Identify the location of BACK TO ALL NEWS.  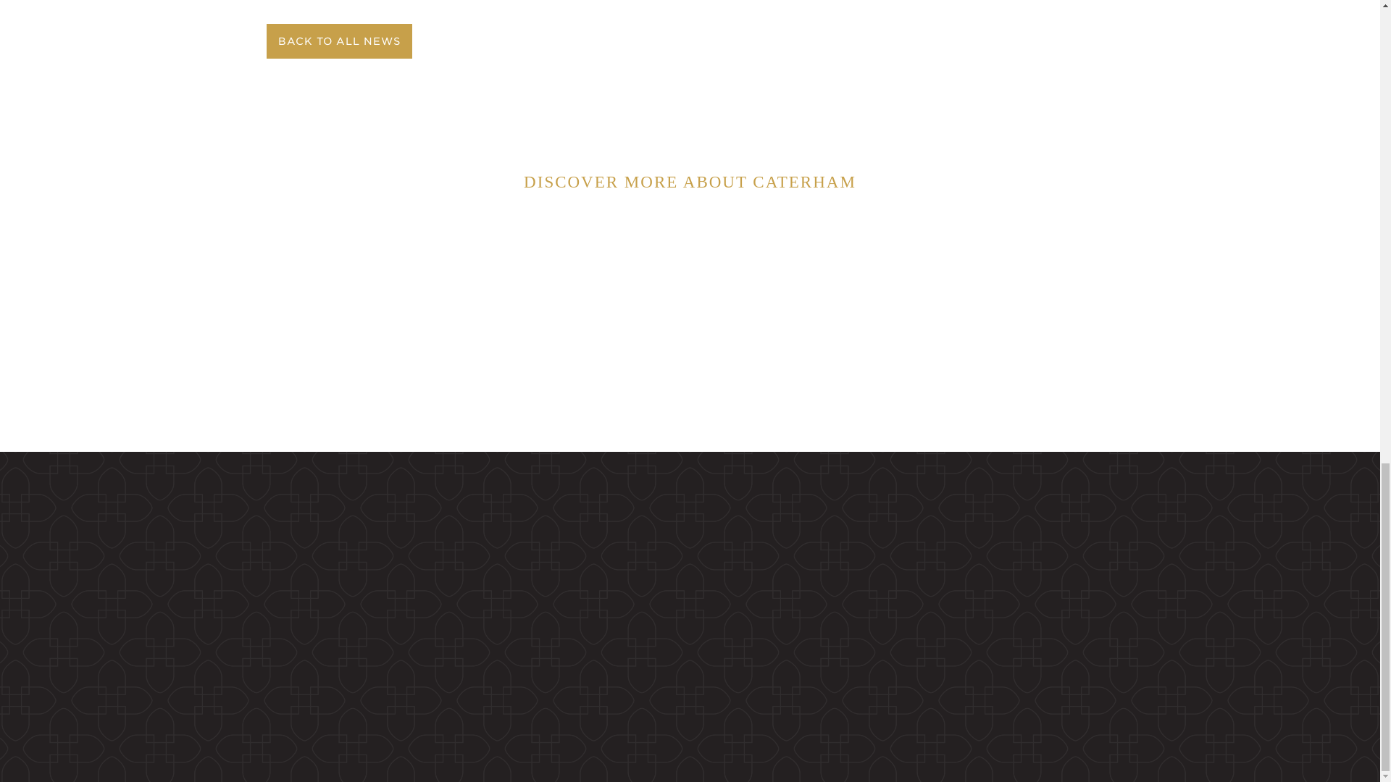
(336, 41).